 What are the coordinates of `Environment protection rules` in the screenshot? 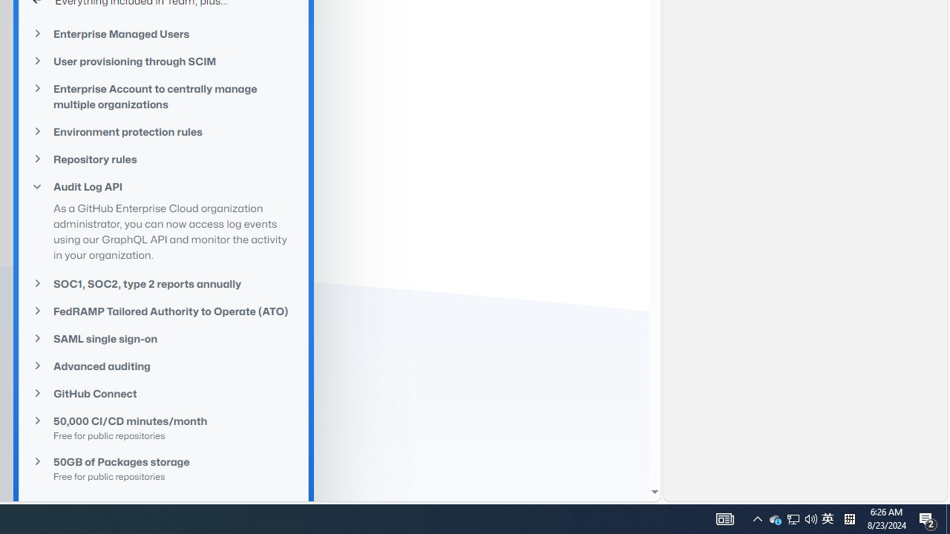 It's located at (163, 132).